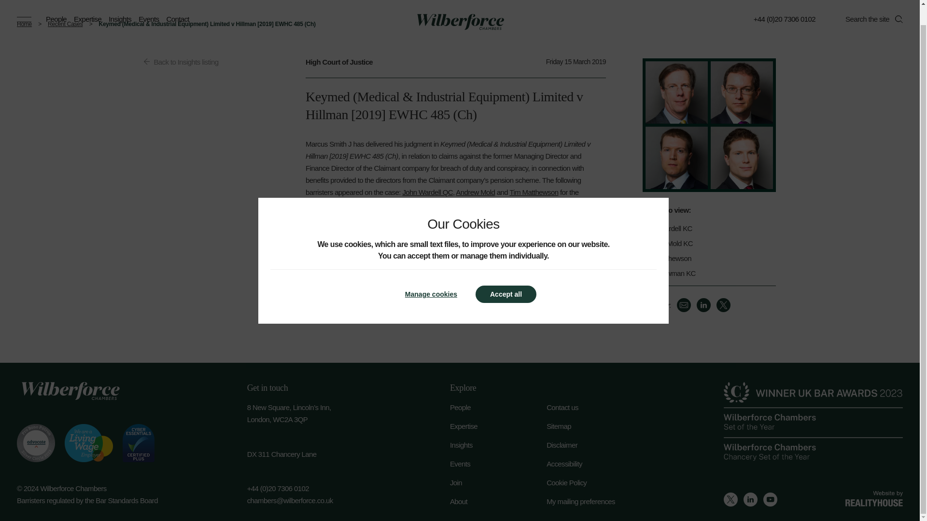 The height and width of the screenshot is (521, 927). What do you see at coordinates (704, 243) in the screenshot?
I see `Andrew Mold KC` at bounding box center [704, 243].